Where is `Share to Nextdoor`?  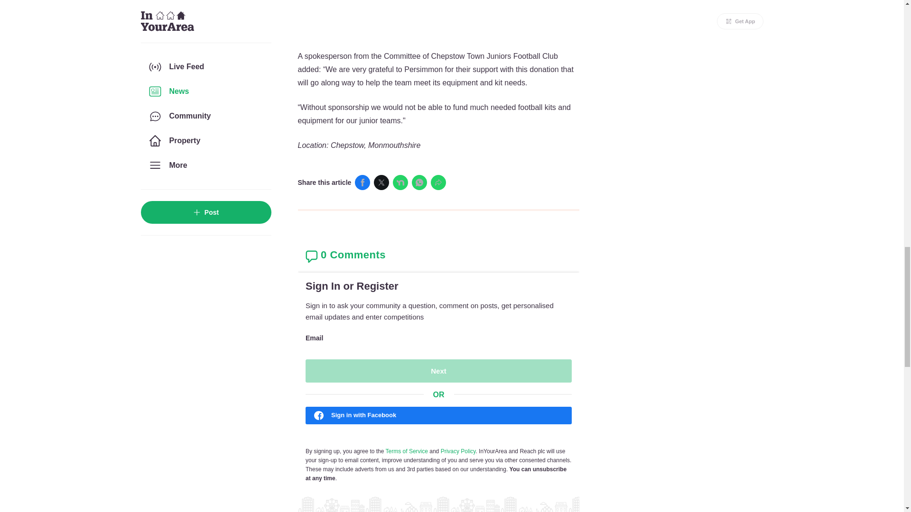 Share to Nextdoor is located at coordinates (400, 182).